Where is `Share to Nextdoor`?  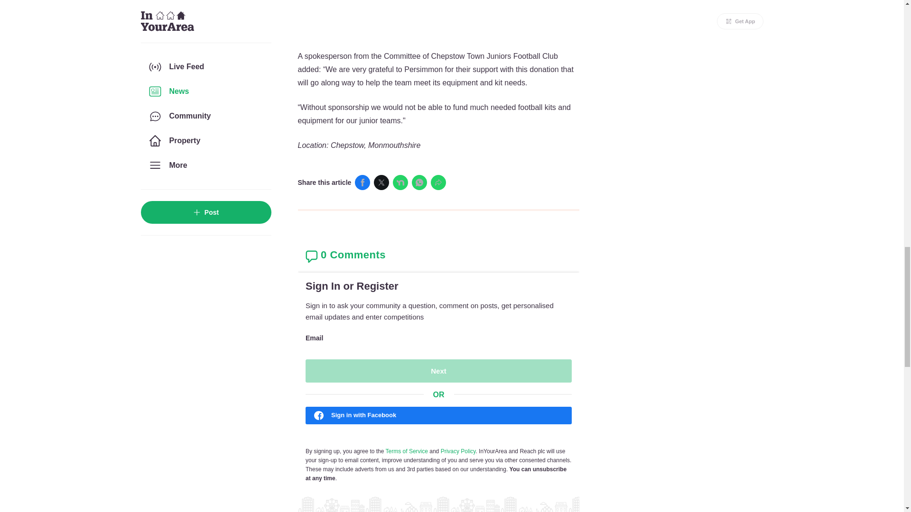 Share to Nextdoor is located at coordinates (400, 182).